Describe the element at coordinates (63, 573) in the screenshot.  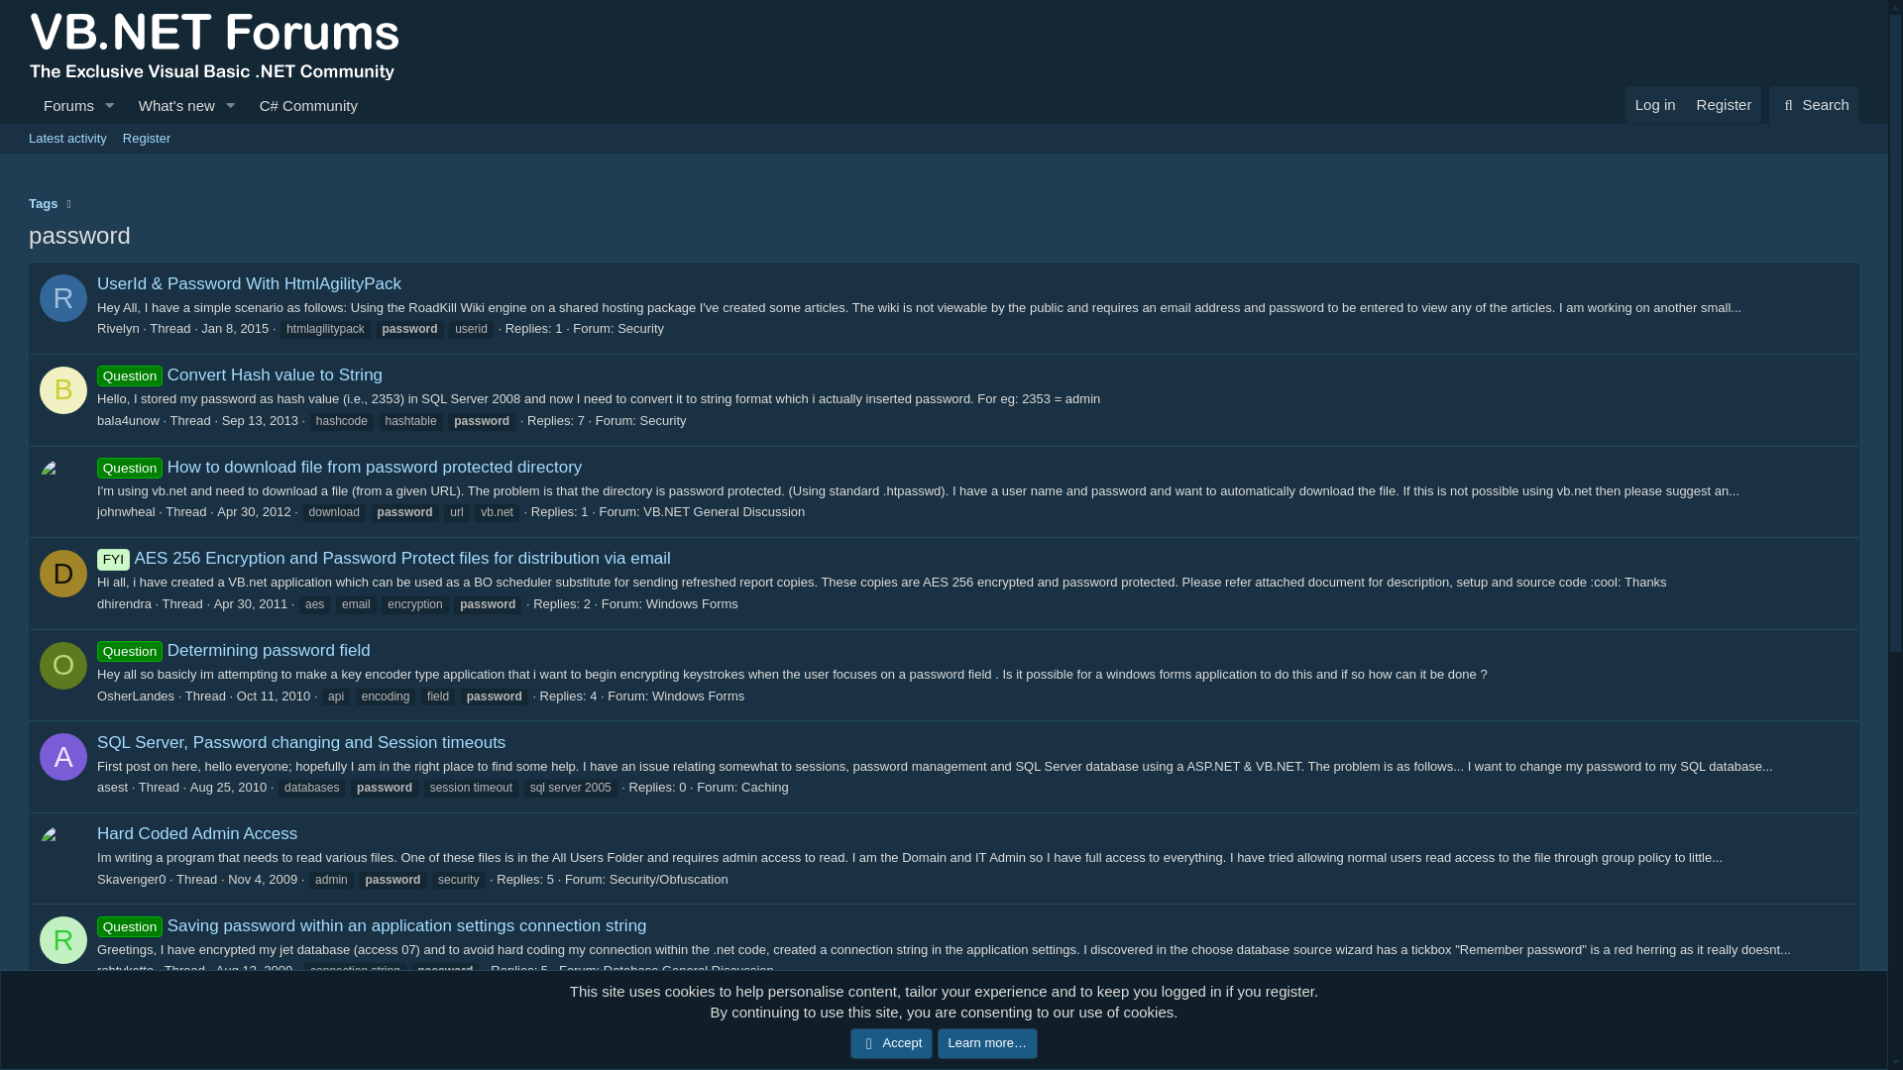
I see `D` at that location.